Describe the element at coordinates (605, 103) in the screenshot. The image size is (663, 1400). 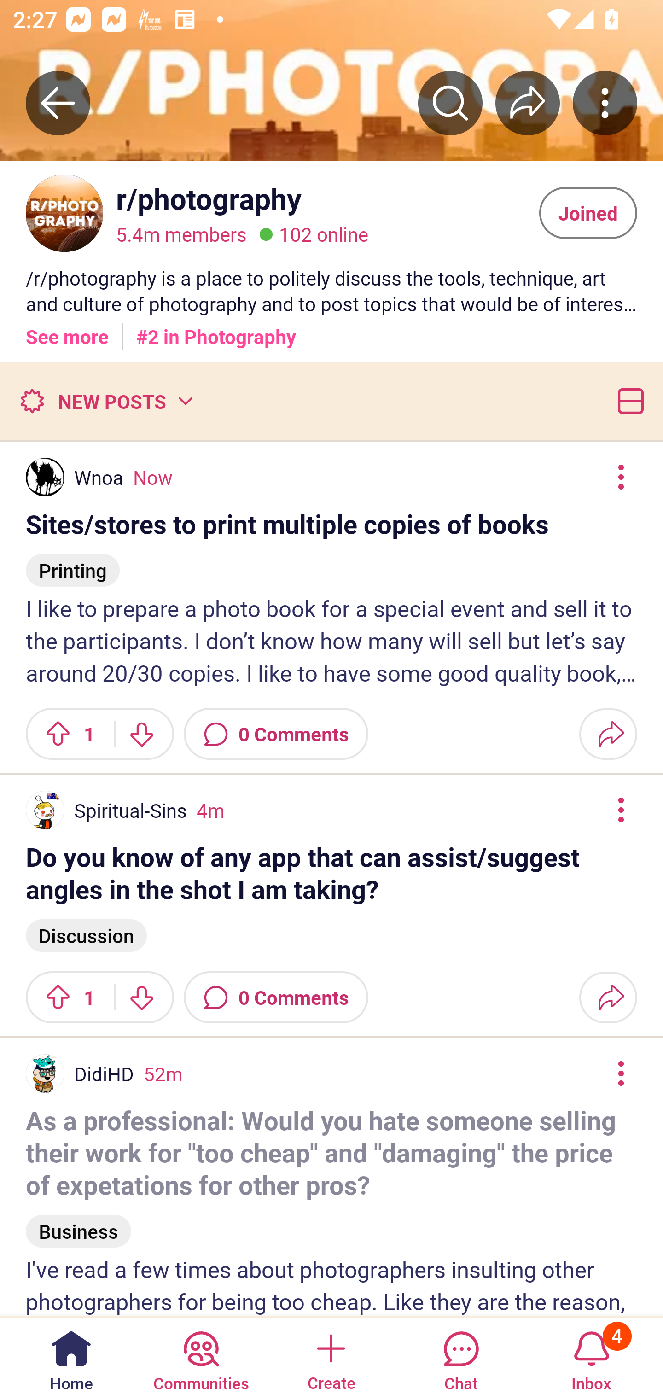
I see `More community actions` at that location.